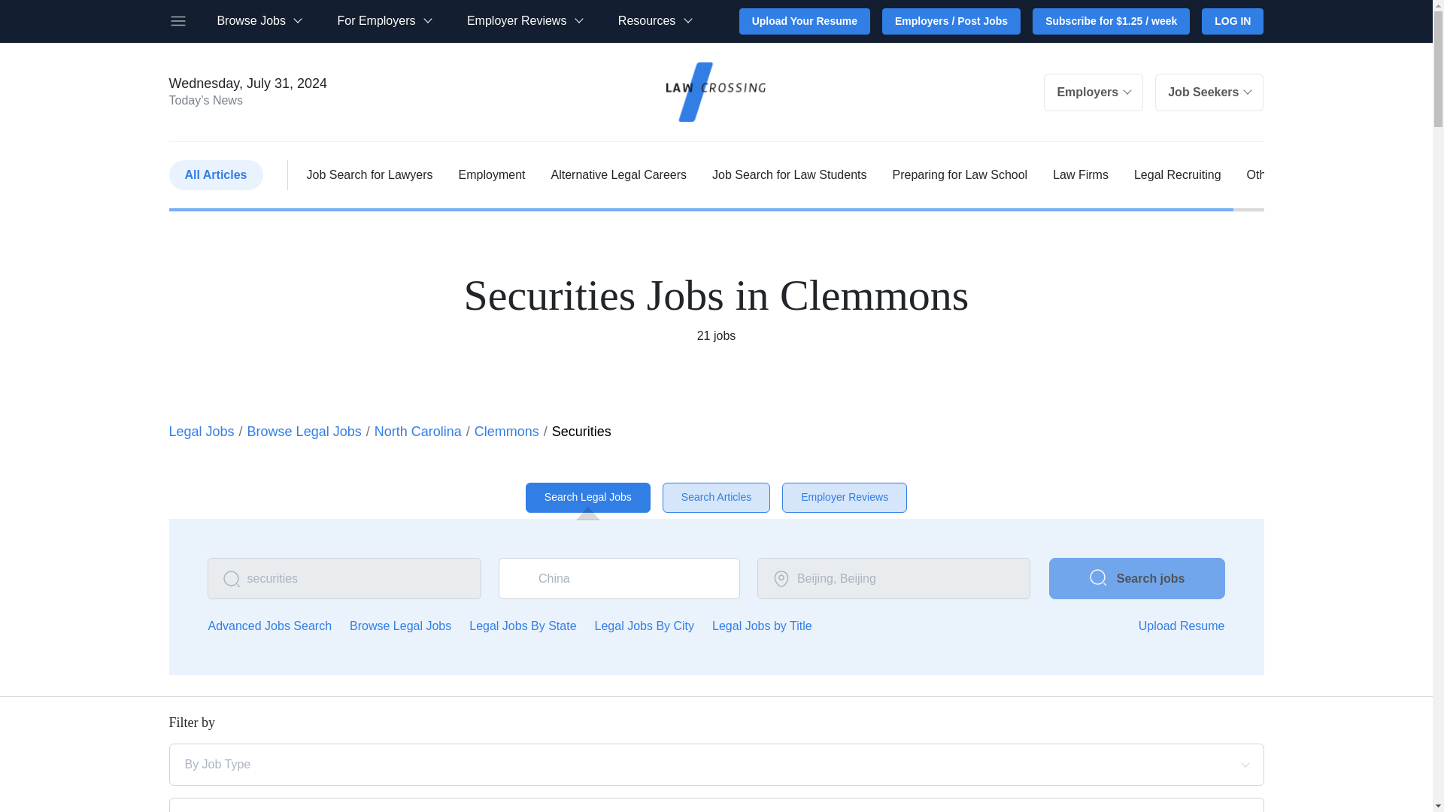 The height and width of the screenshot is (812, 1444). What do you see at coordinates (344, 579) in the screenshot?
I see `securities` at bounding box center [344, 579].